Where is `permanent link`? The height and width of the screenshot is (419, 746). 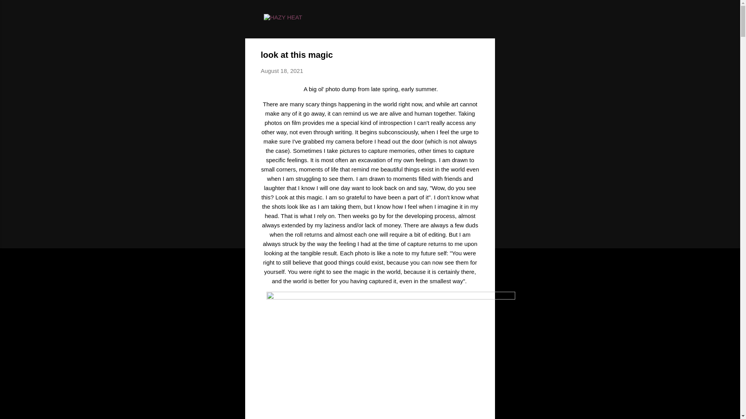 permanent link is located at coordinates (281, 71).